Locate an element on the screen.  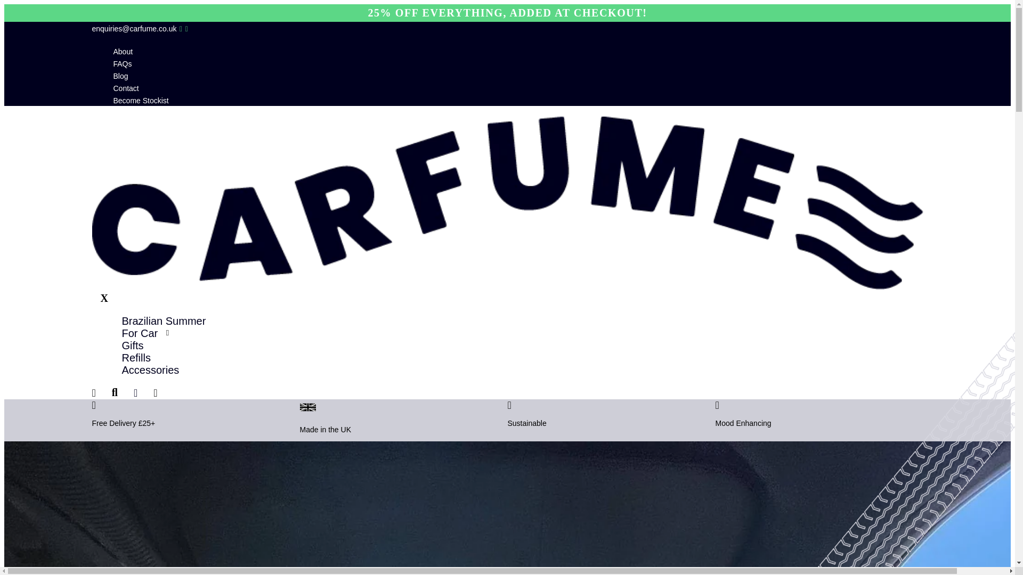
Brazilian Summer is located at coordinates (163, 321).